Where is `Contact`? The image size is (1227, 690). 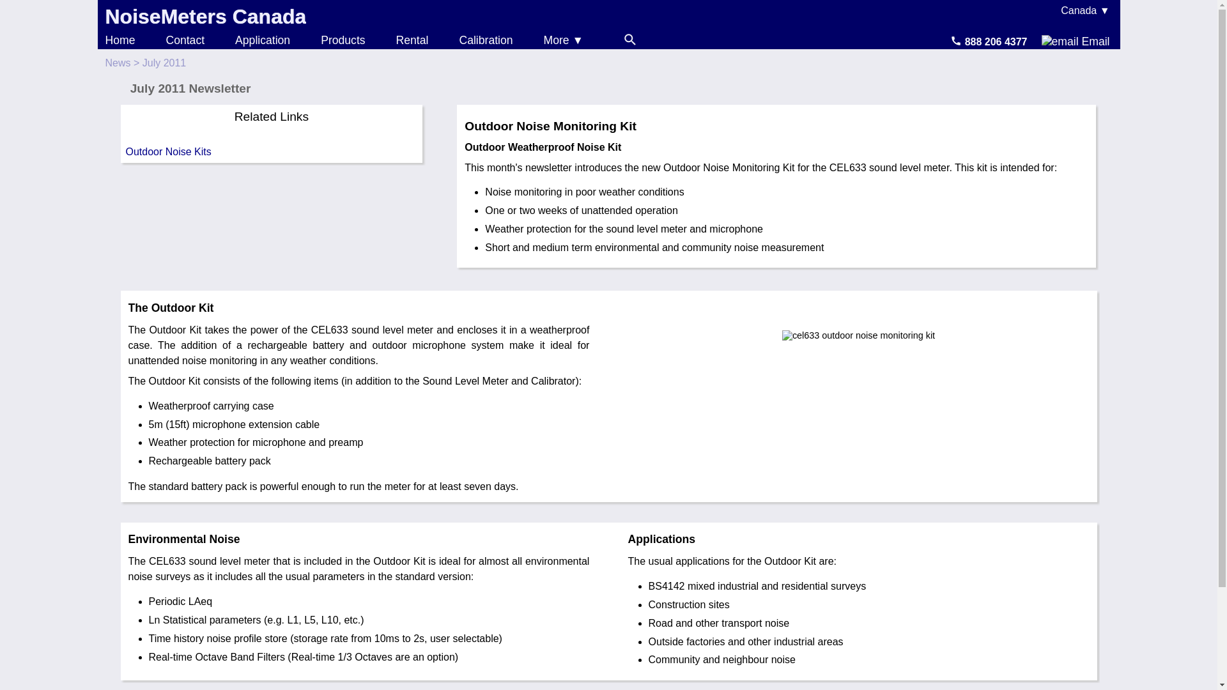 Contact is located at coordinates (185, 40).